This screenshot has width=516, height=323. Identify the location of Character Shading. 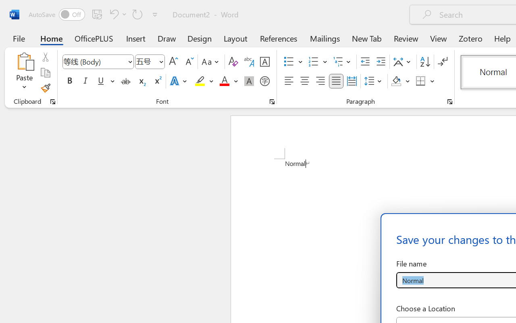
(249, 81).